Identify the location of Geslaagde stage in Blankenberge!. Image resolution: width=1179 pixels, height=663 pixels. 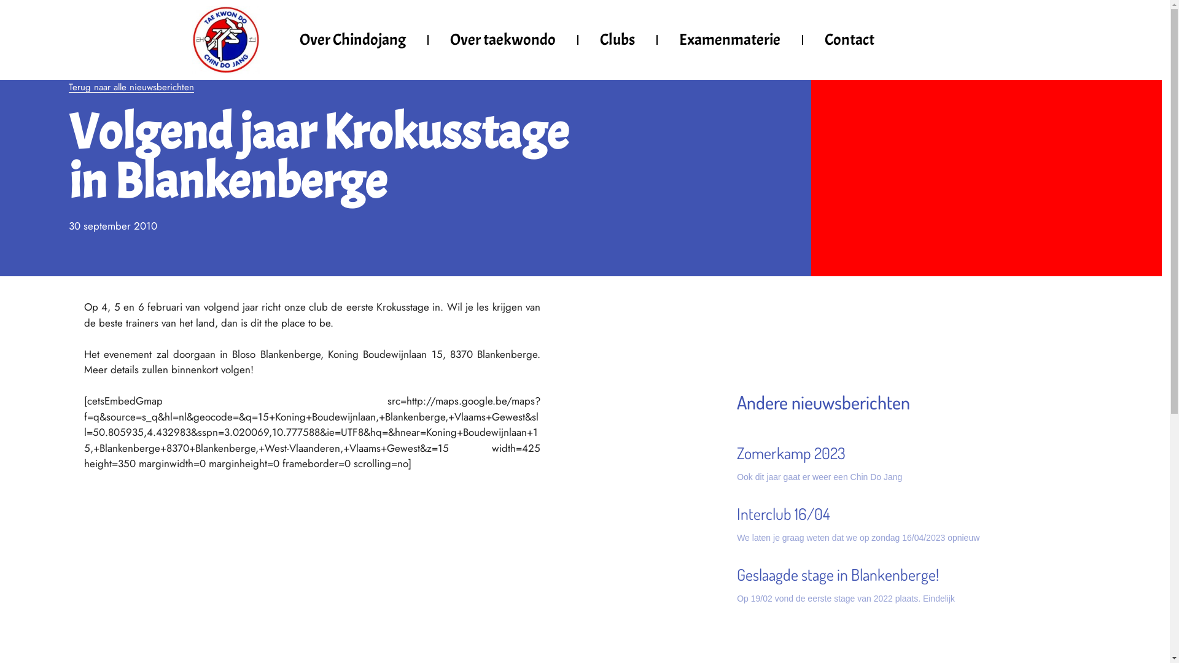
(838, 575).